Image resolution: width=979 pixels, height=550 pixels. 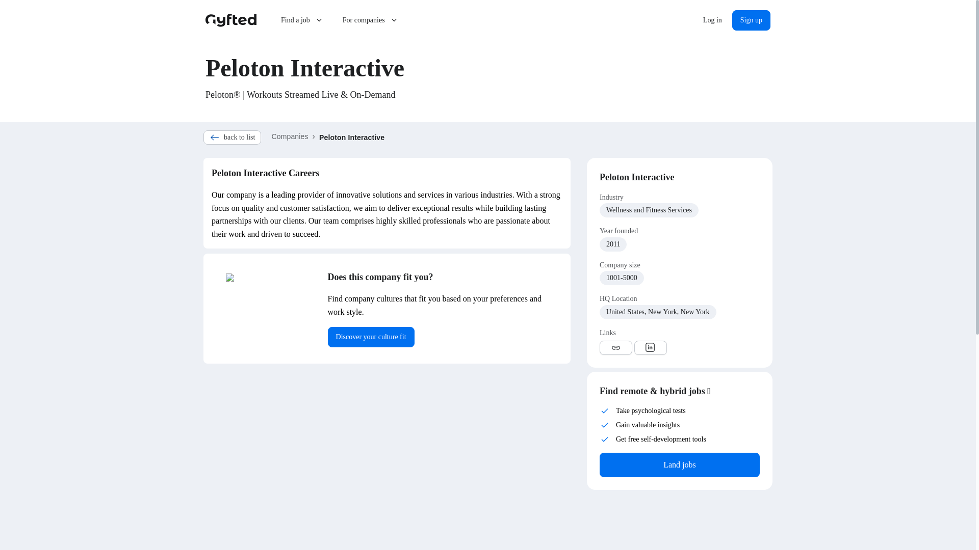 I want to click on Discover your culture fit, so click(x=371, y=337).